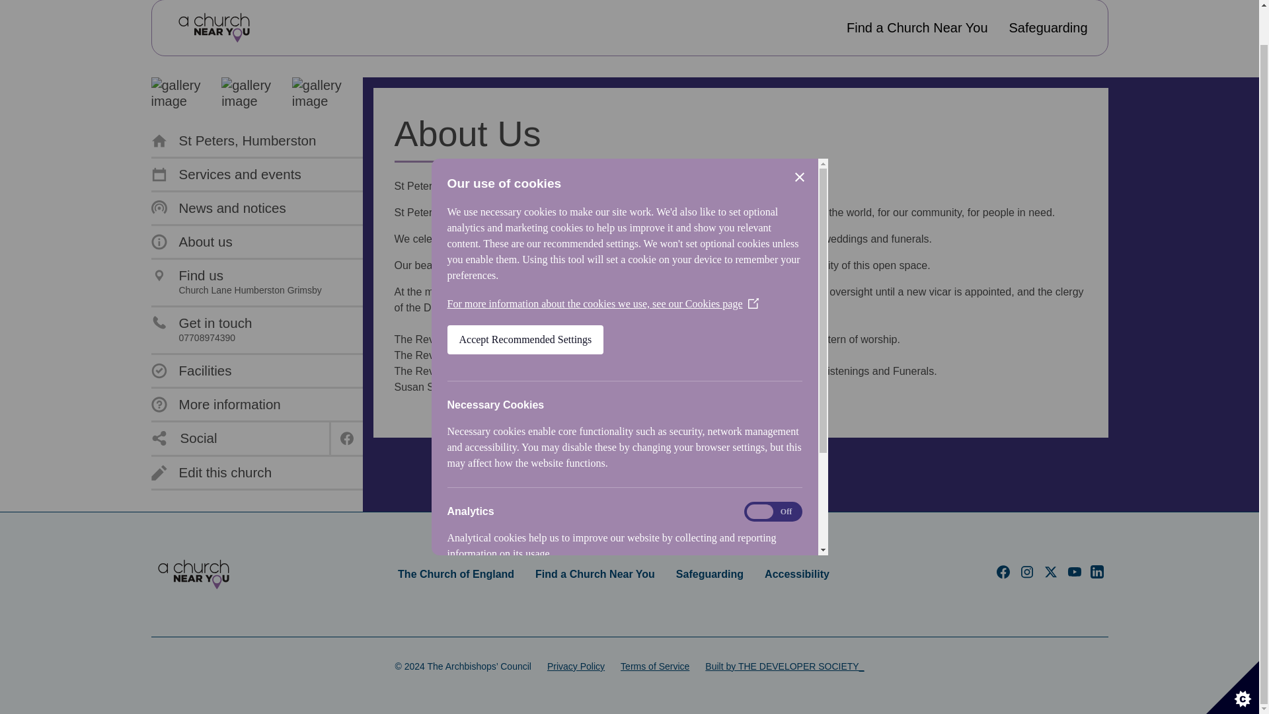 This screenshot has height=714, width=1269. Describe the element at coordinates (226, 175) in the screenshot. I see `Services and events` at that location.